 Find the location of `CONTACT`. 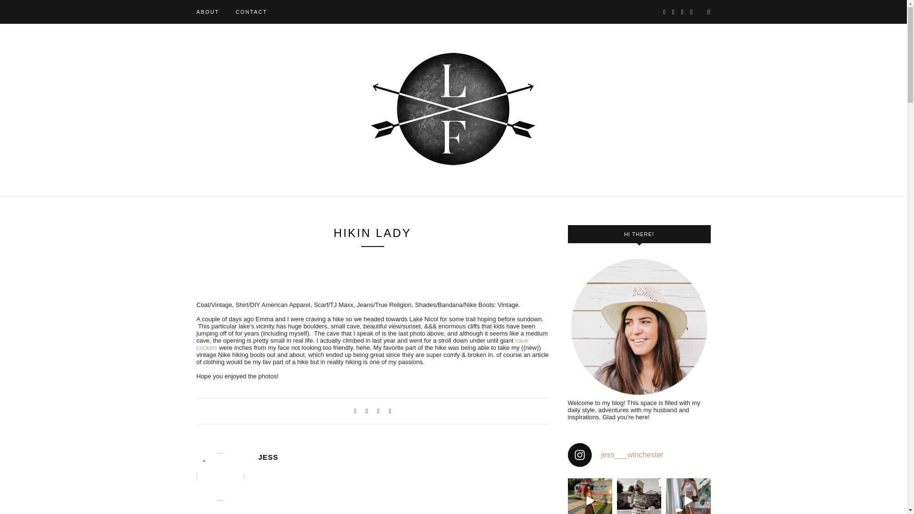

CONTACT is located at coordinates (251, 11).